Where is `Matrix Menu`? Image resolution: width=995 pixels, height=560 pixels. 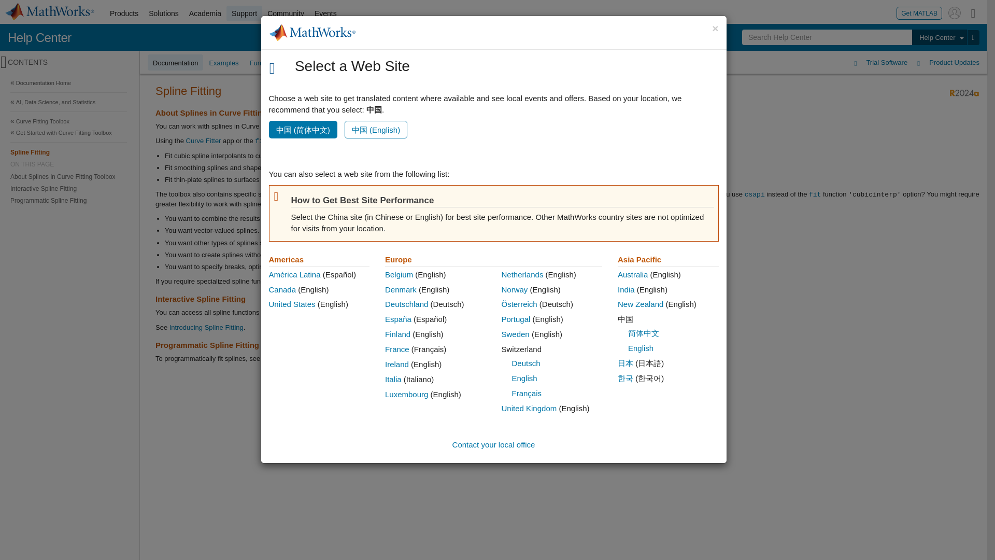
Matrix Menu is located at coordinates (973, 12).